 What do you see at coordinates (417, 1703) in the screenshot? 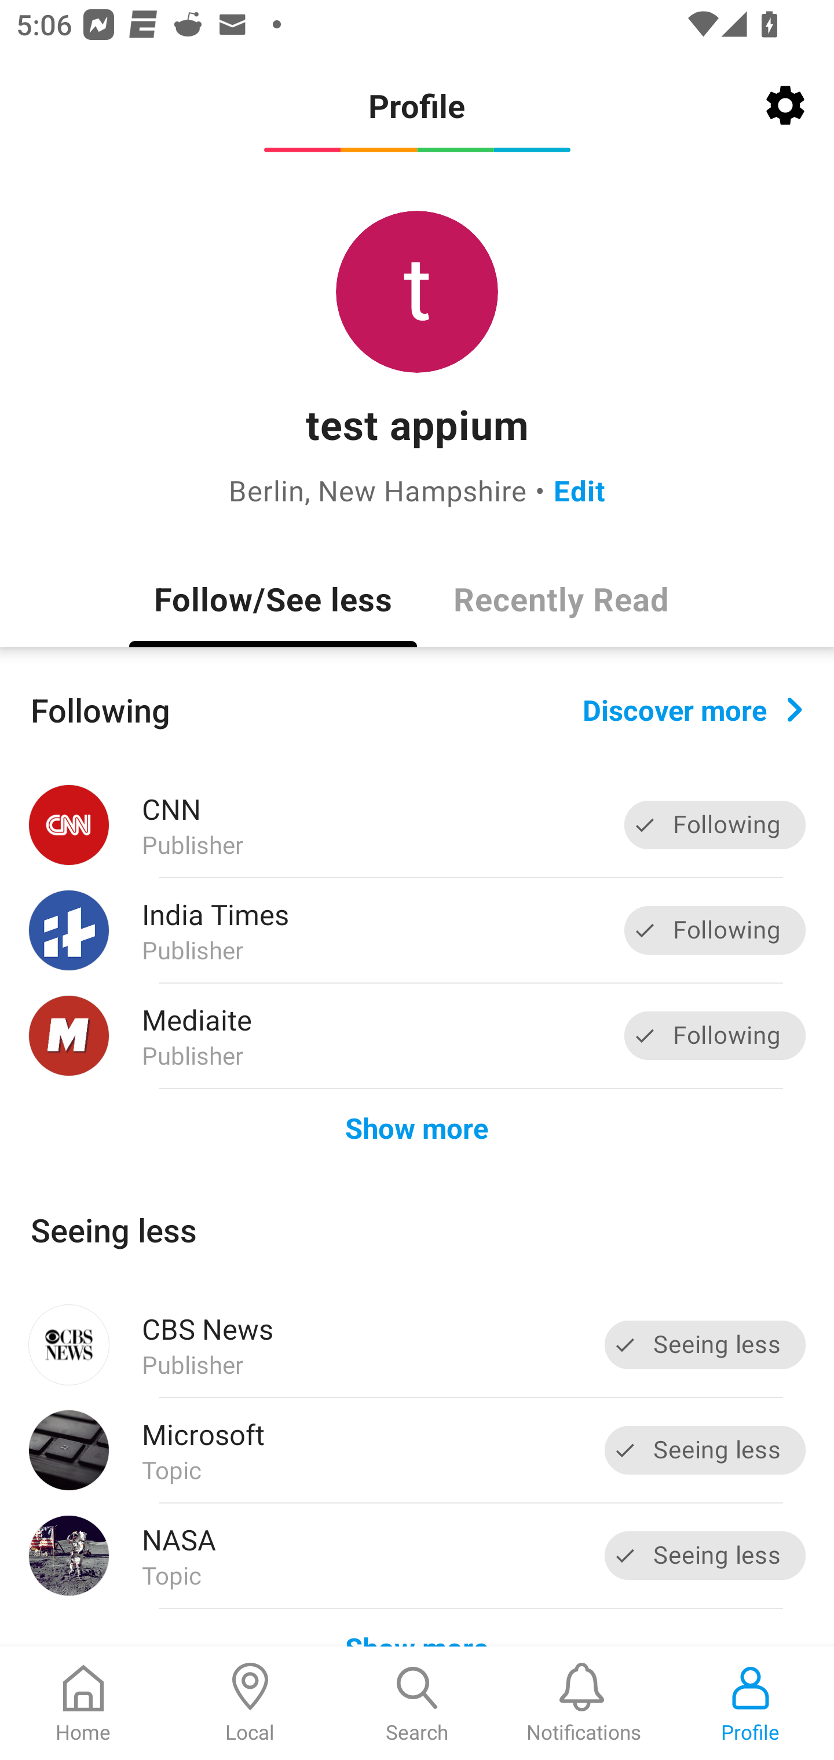
I see `Search` at bounding box center [417, 1703].